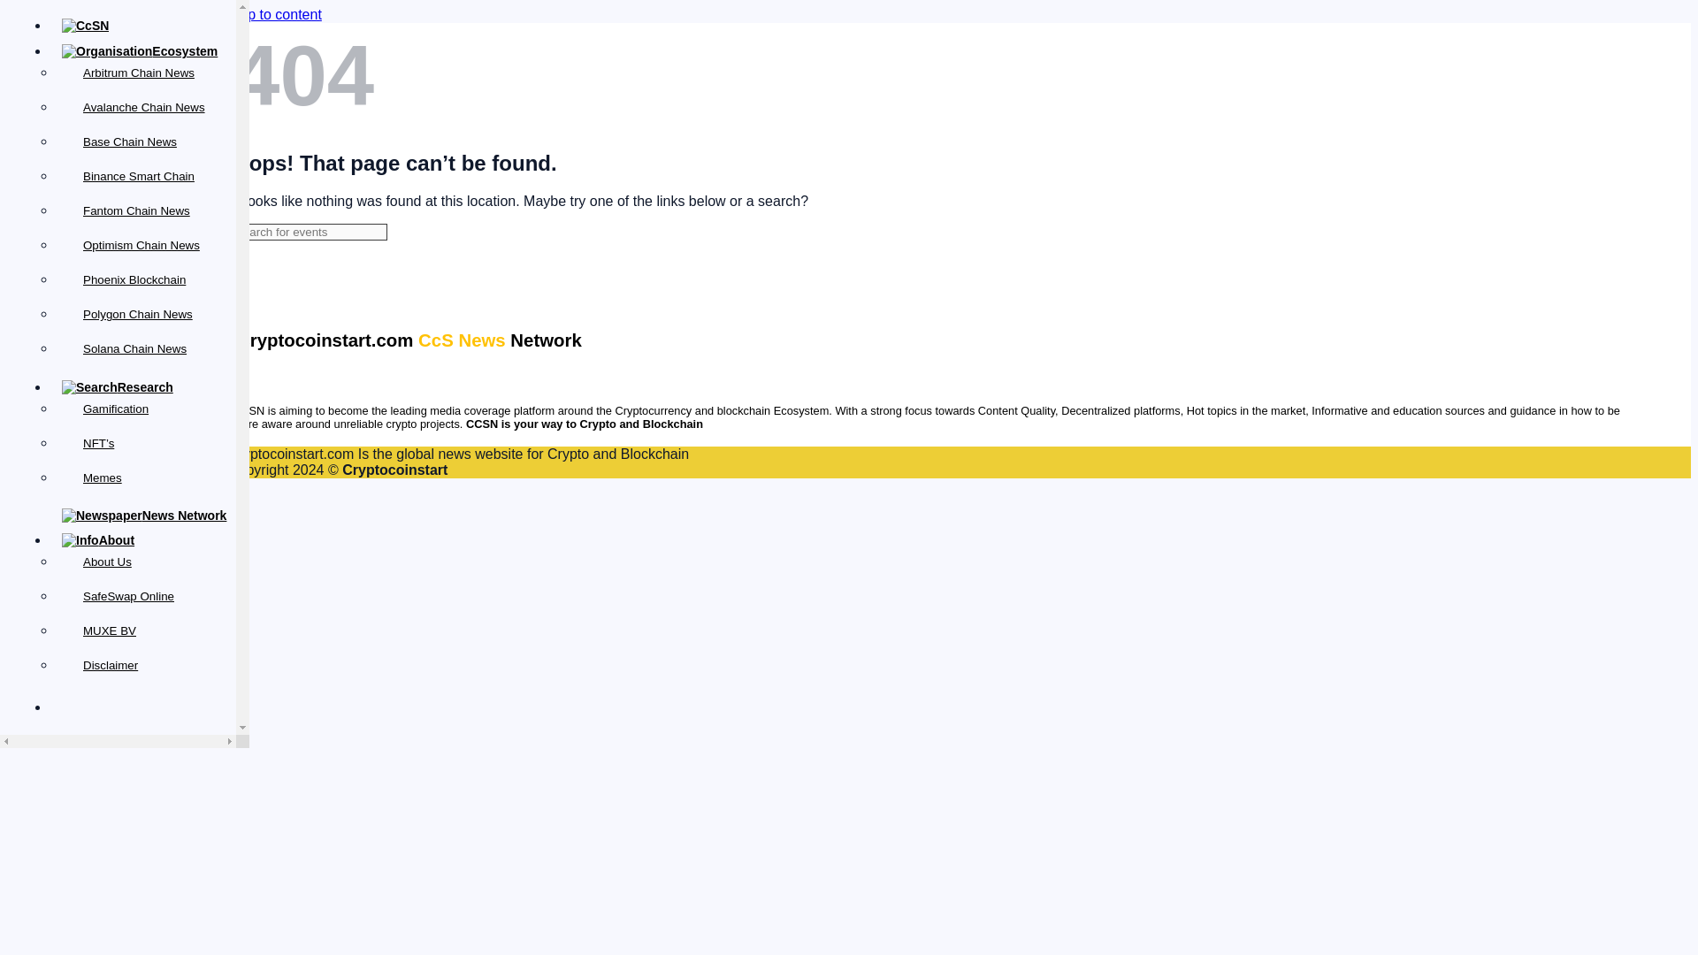 This screenshot has width=1698, height=955. I want to click on Research, so click(117, 387).